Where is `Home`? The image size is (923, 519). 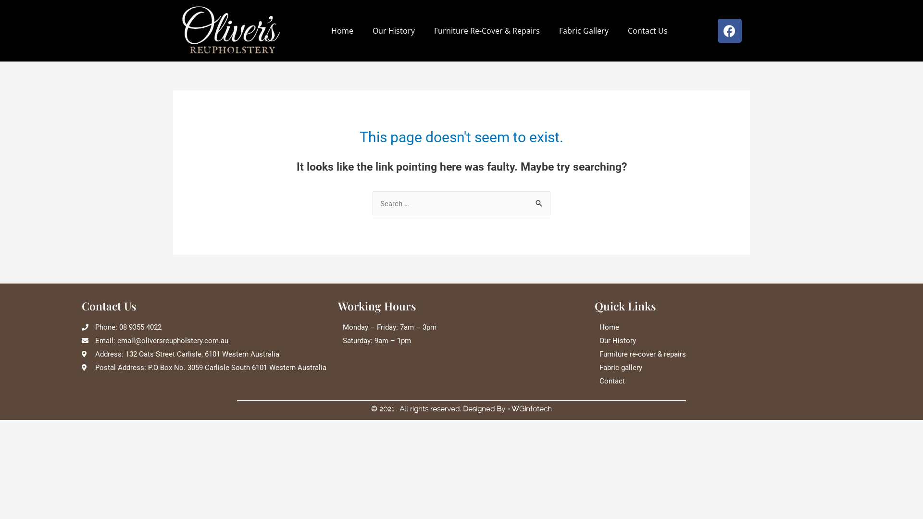
Home is located at coordinates (342, 31).